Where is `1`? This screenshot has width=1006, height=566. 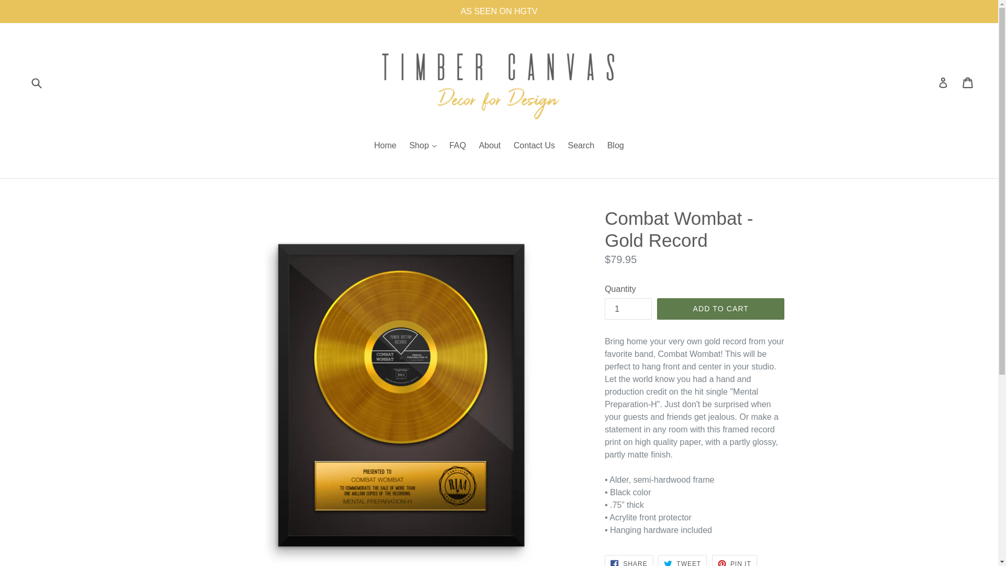
1 is located at coordinates (628, 309).